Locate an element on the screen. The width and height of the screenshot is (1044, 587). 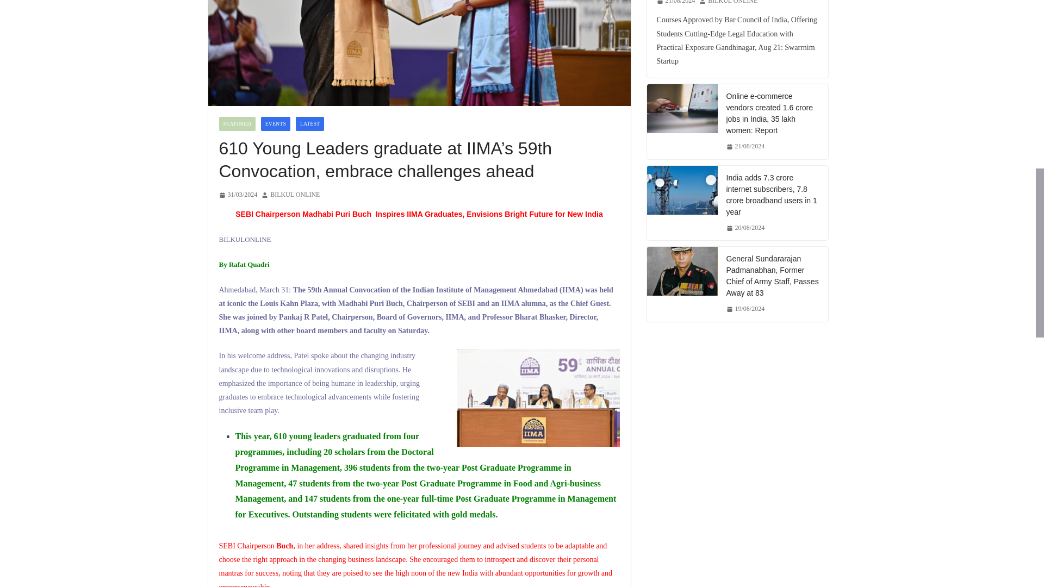
EVENTS is located at coordinates (275, 123).